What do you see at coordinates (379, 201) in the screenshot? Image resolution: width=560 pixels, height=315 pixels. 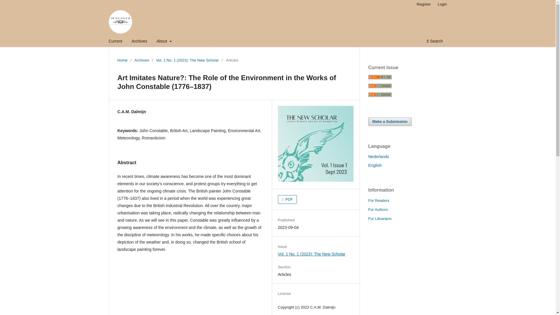 I see `For Readers` at bounding box center [379, 201].